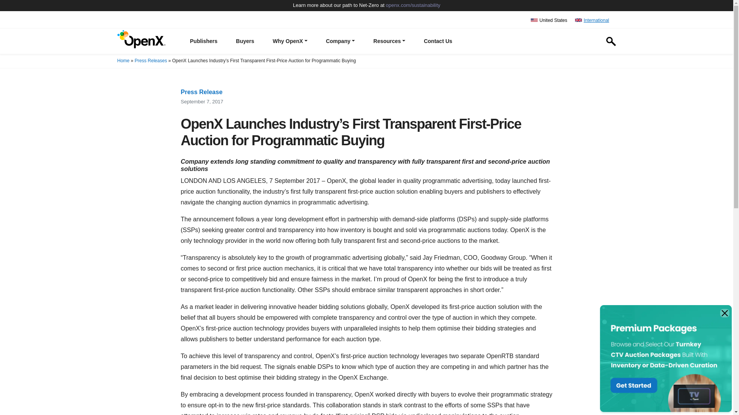 The image size is (739, 415). What do you see at coordinates (438, 41) in the screenshot?
I see `Contact Us` at bounding box center [438, 41].